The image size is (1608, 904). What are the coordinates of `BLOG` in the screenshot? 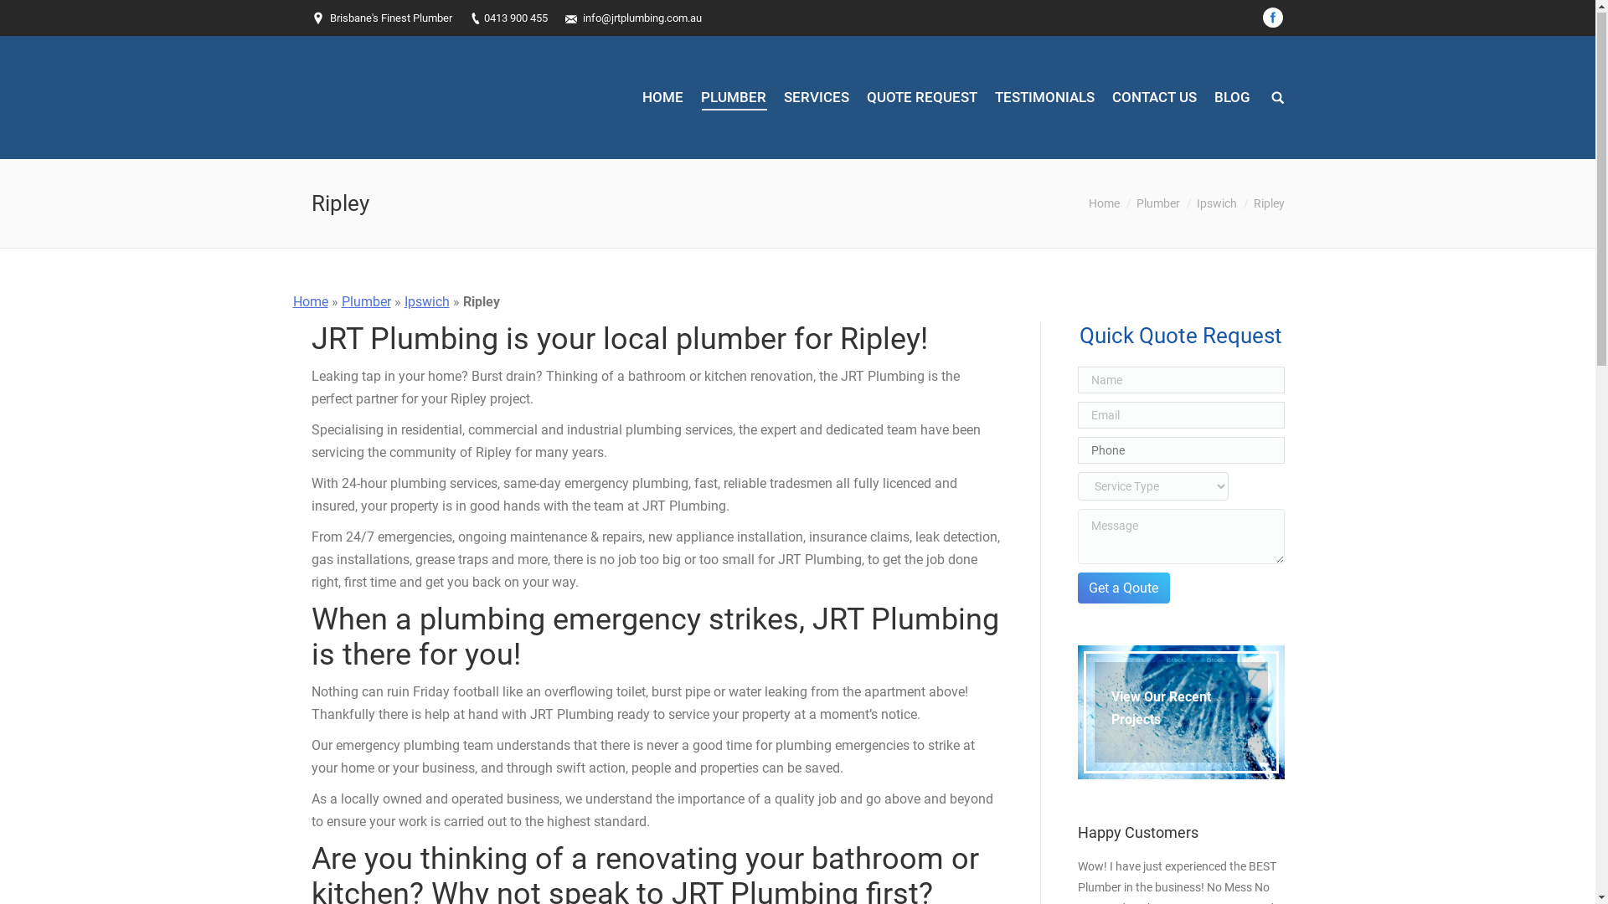 It's located at (1231, 99).